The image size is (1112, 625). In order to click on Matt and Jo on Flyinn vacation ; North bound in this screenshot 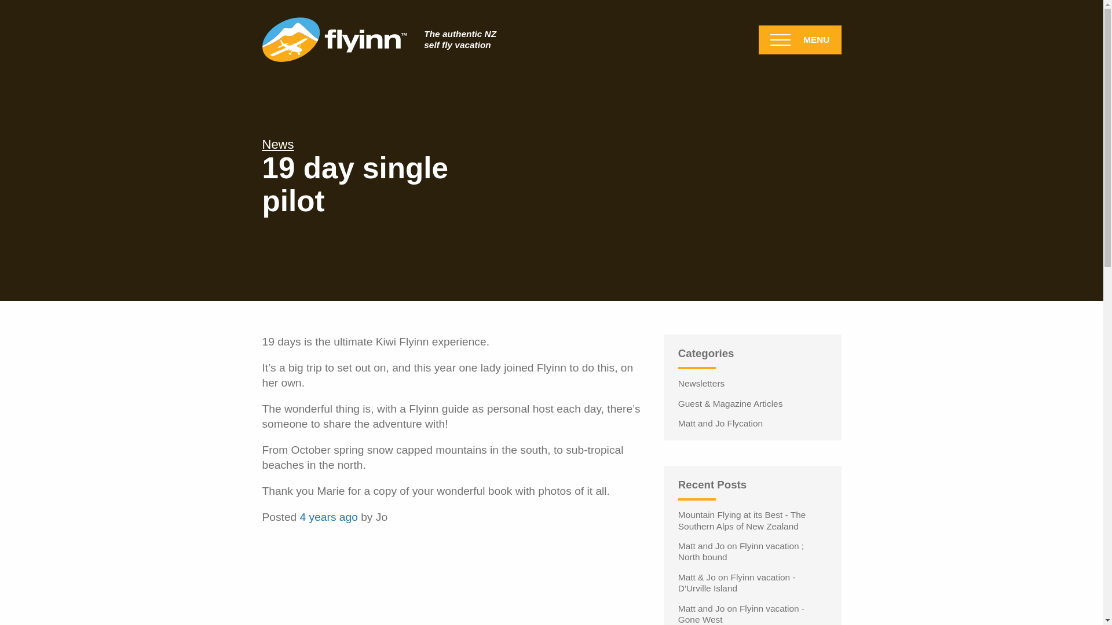, I will do `click(753, 552)`.